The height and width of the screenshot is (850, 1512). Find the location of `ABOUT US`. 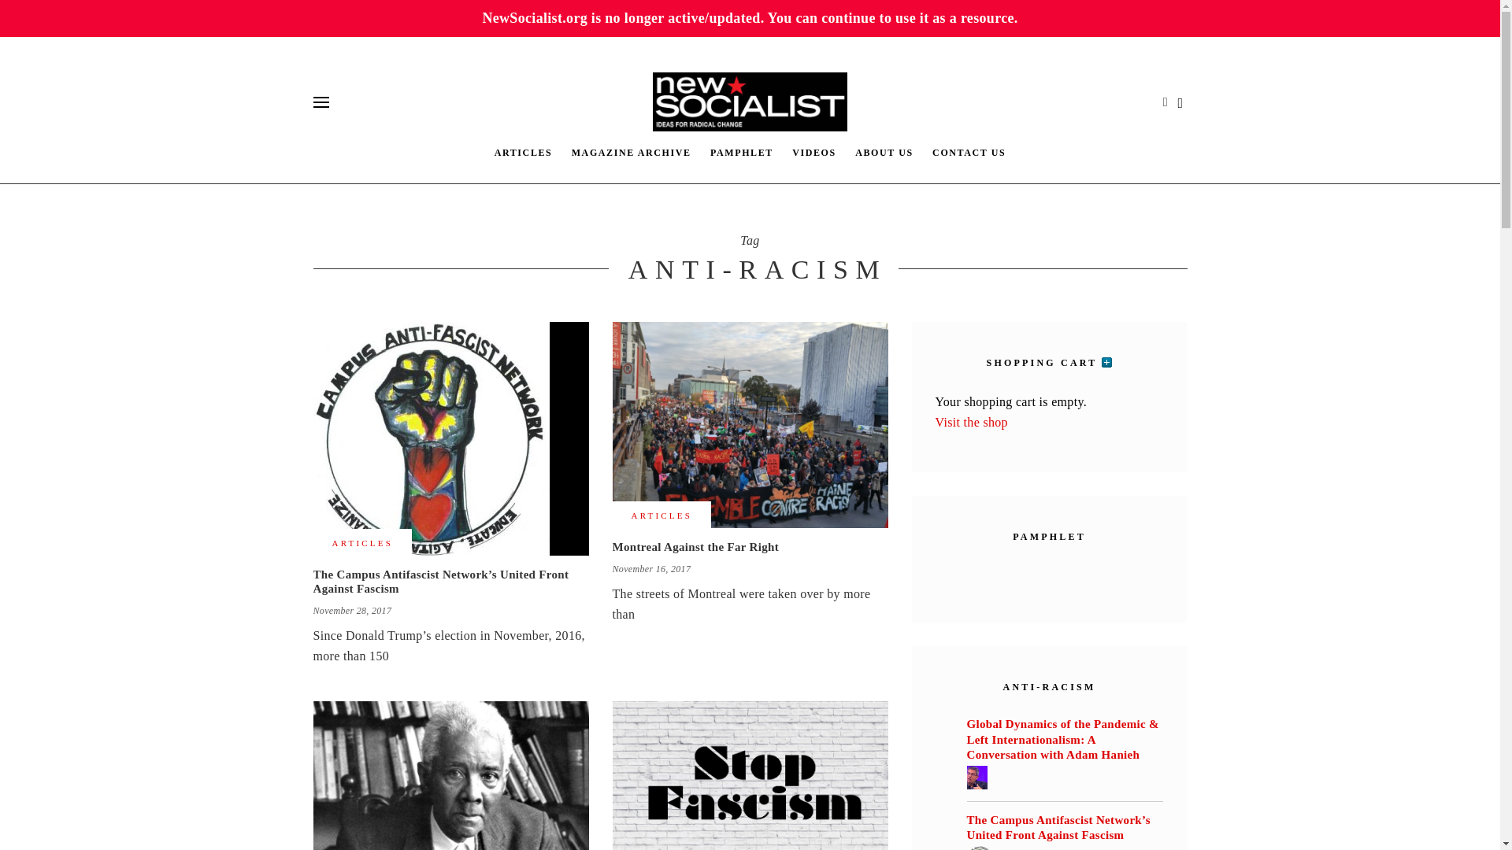

ABOUT US is located at coordinates (884, 151).